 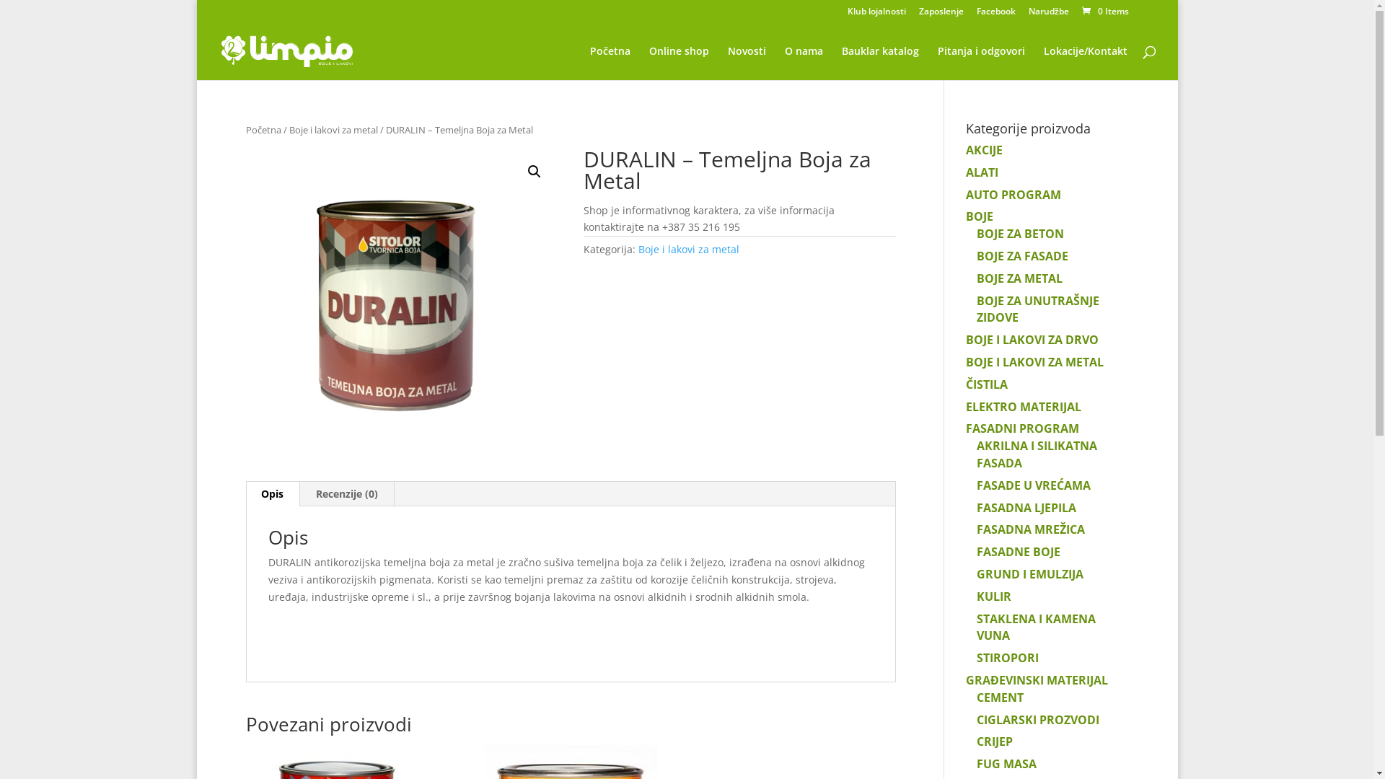 I want to click on STAKLENA I KAMENA VUNA, so click(x=1036, y=628).